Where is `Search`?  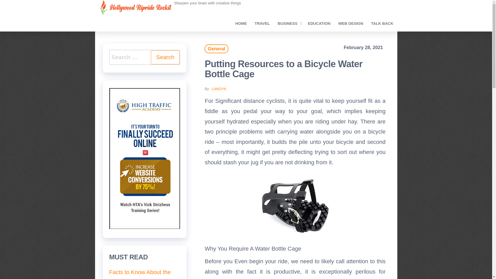
Search is located at coordinates (165, 57).